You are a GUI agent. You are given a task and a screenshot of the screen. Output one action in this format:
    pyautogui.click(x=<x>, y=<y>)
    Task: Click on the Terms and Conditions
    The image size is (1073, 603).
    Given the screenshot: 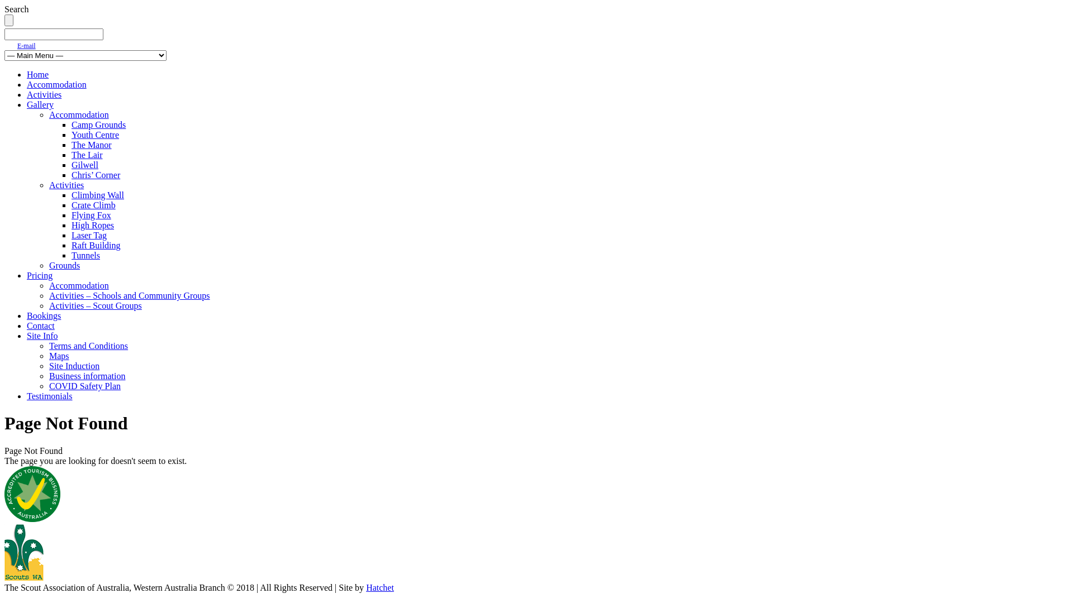 What is the action you would take?
    pyautogui.click(x=88, y=346)
    